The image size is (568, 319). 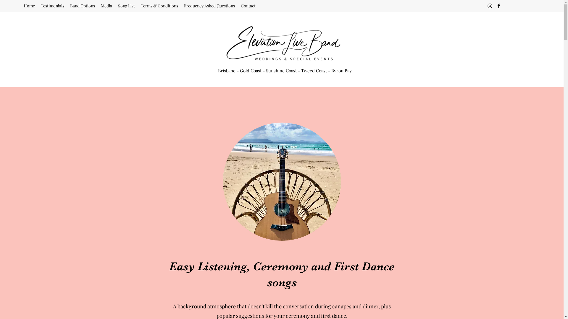 What do you see at coordinates (248, 6) in the screenshot?
I see `Contact` at bounding box center [248, 6].